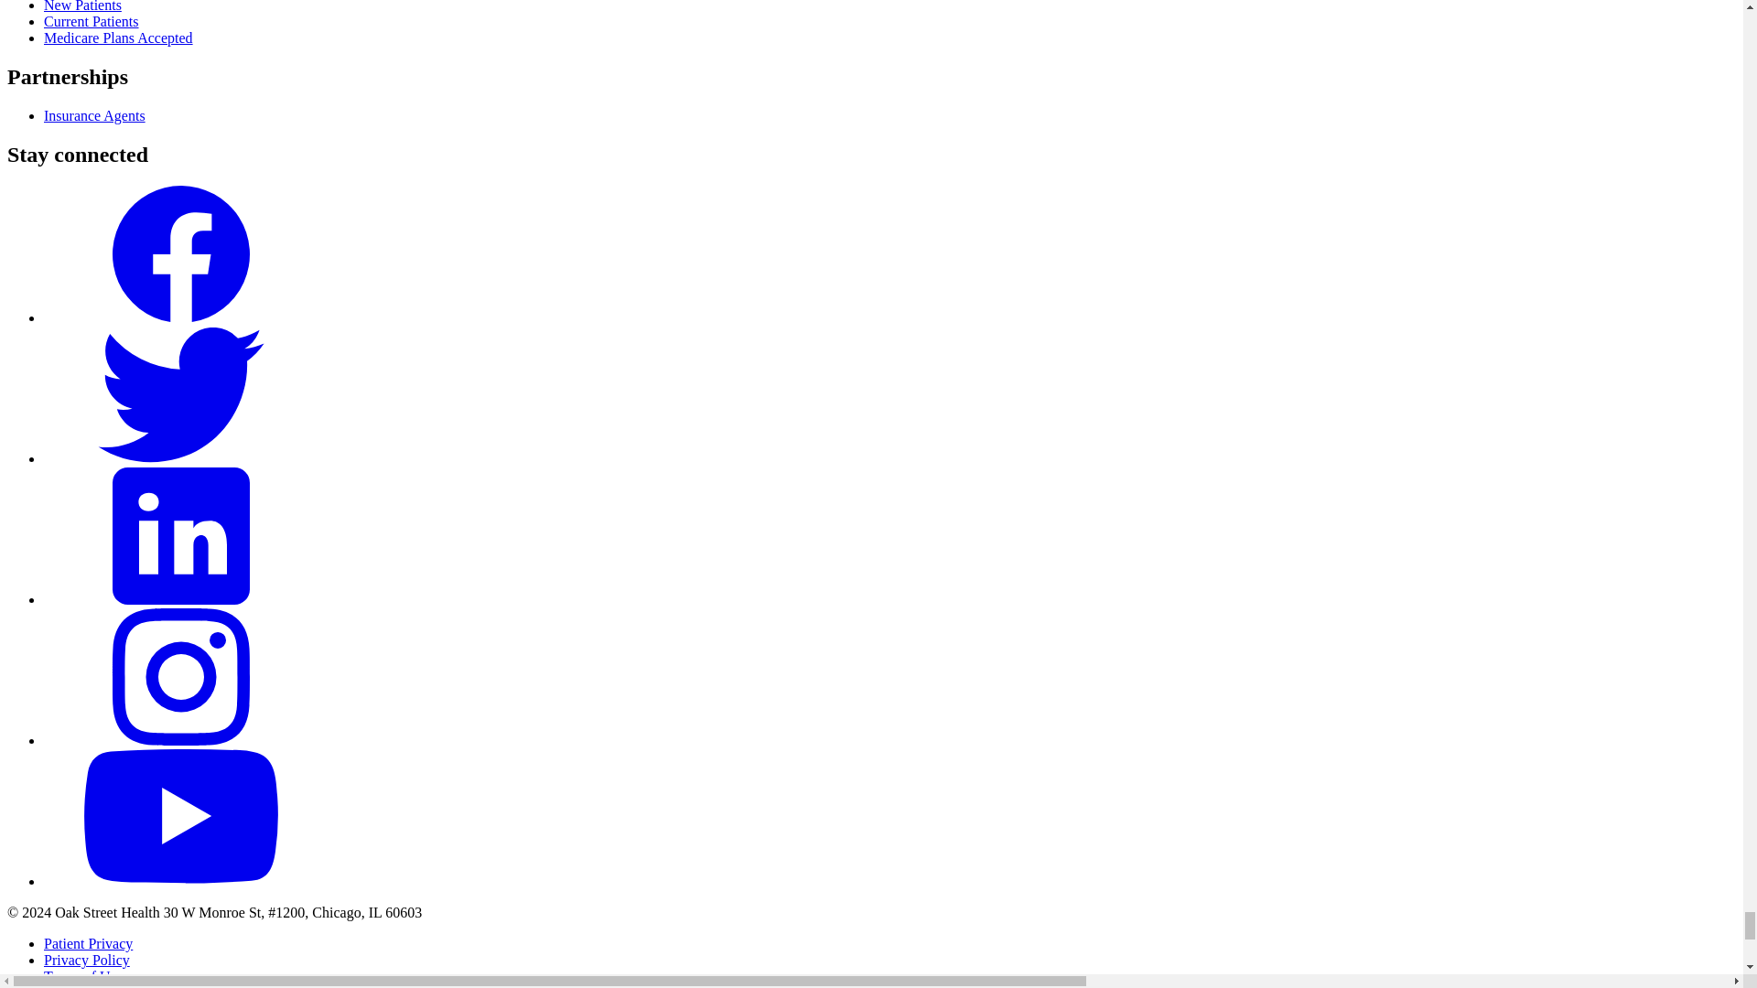 The width and height of the screenshot is (1757, 988). I want to click on Facebook, so click(181, 318).